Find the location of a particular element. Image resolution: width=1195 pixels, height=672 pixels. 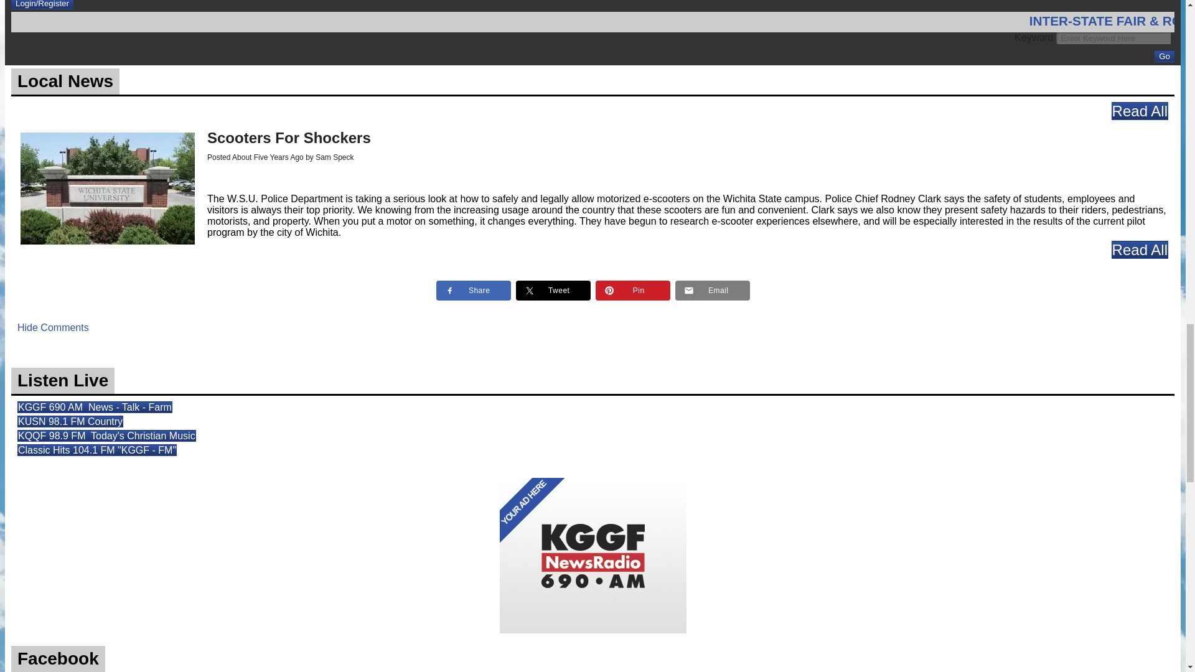

Enter Keyword Here is located at coordinates (1113, 38).